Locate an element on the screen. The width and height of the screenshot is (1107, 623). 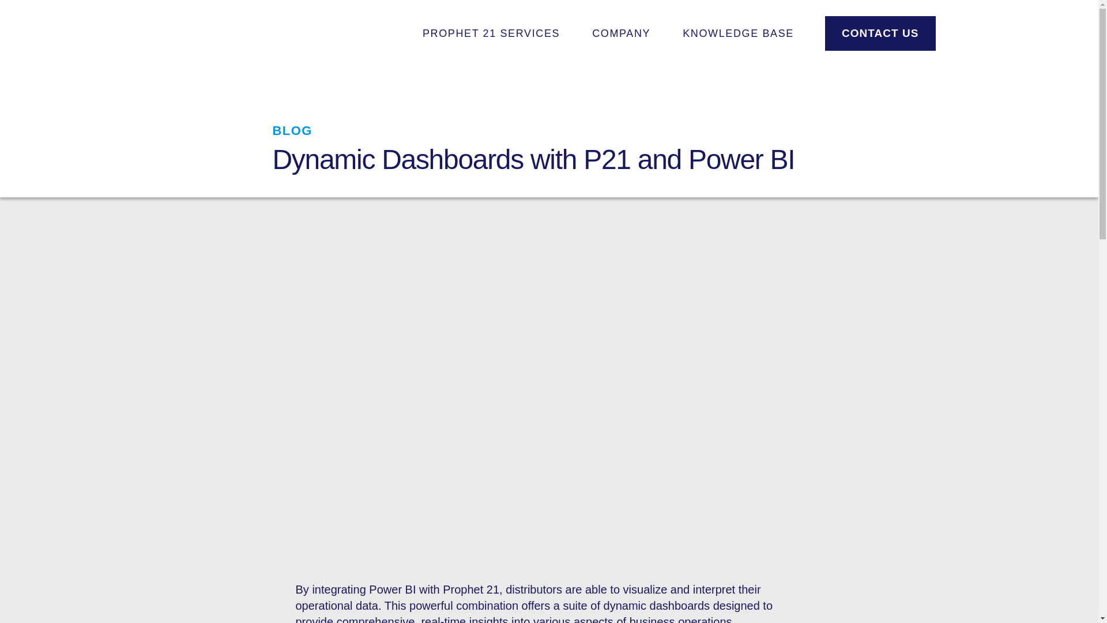
BLOG is located at coordinates (292, 130).